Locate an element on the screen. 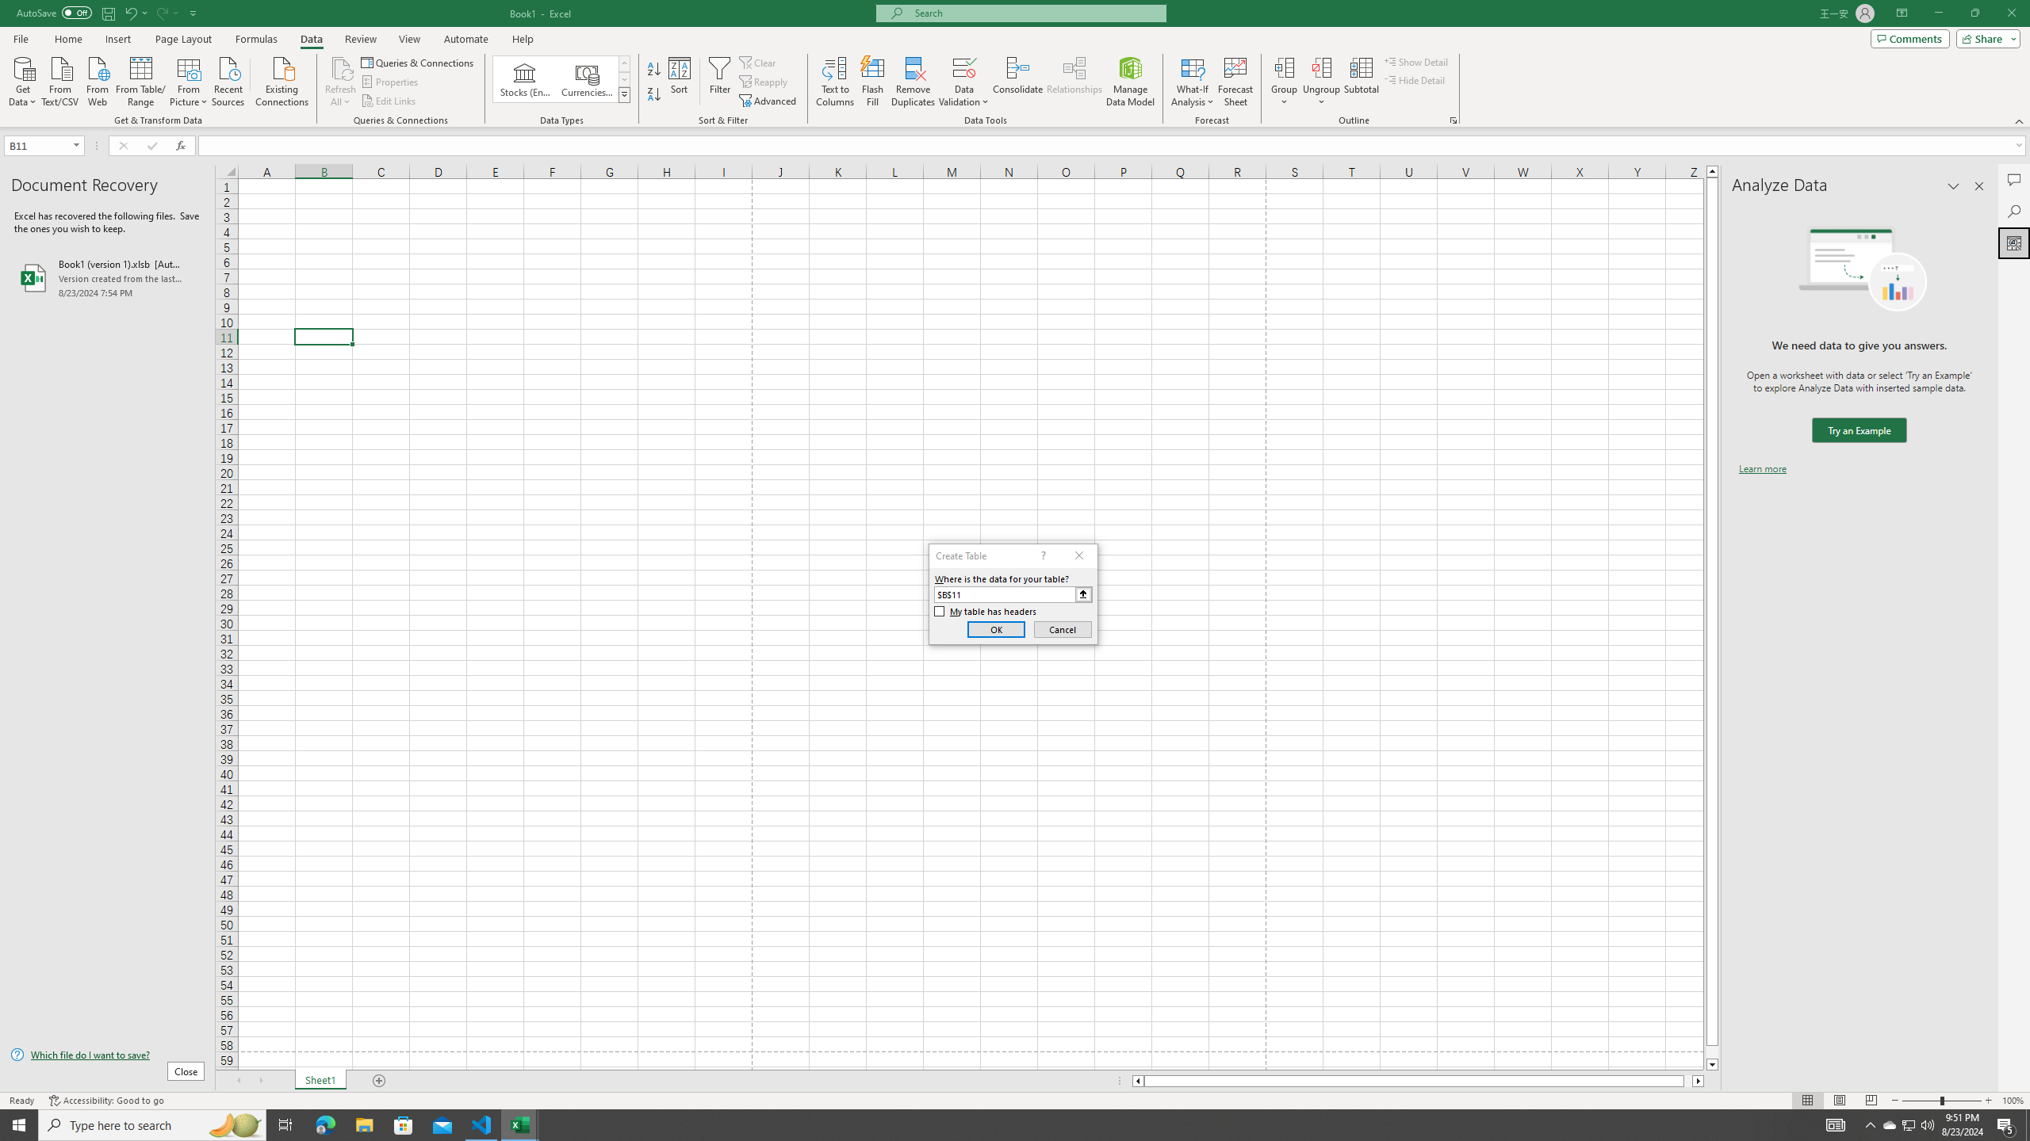  Close pane is located at coordinates (1979, 186).